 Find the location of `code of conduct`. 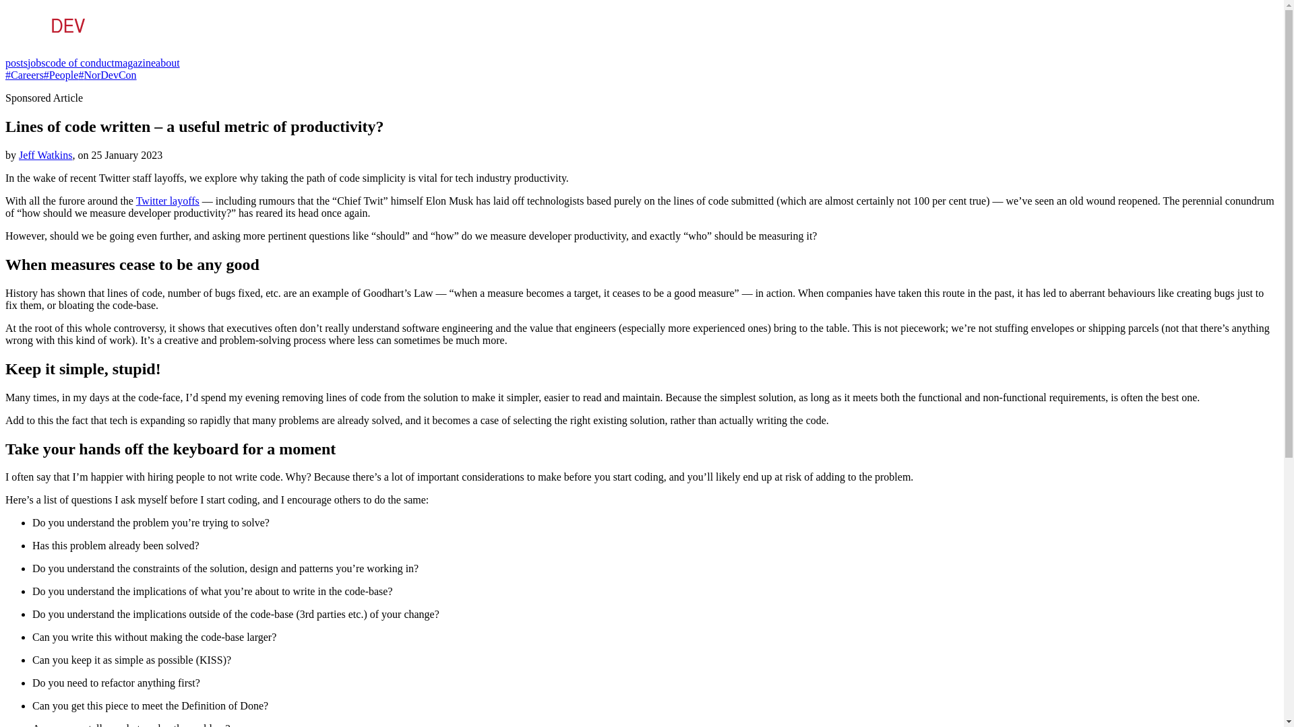

code of conduct is located at coordinates (80, 63).